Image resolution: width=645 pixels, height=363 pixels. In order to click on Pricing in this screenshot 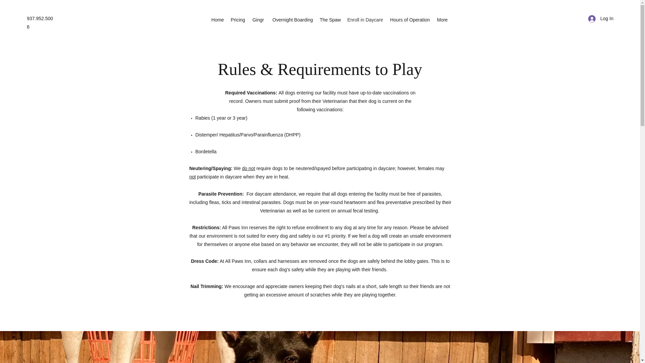, I will do `click(238, 20)`.